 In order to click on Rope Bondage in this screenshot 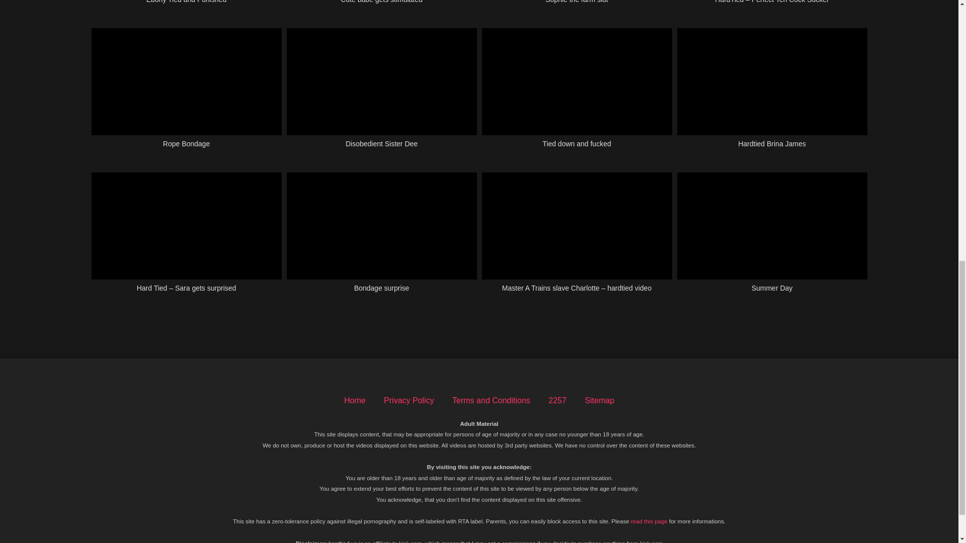, I will do `click(187, 94)`.